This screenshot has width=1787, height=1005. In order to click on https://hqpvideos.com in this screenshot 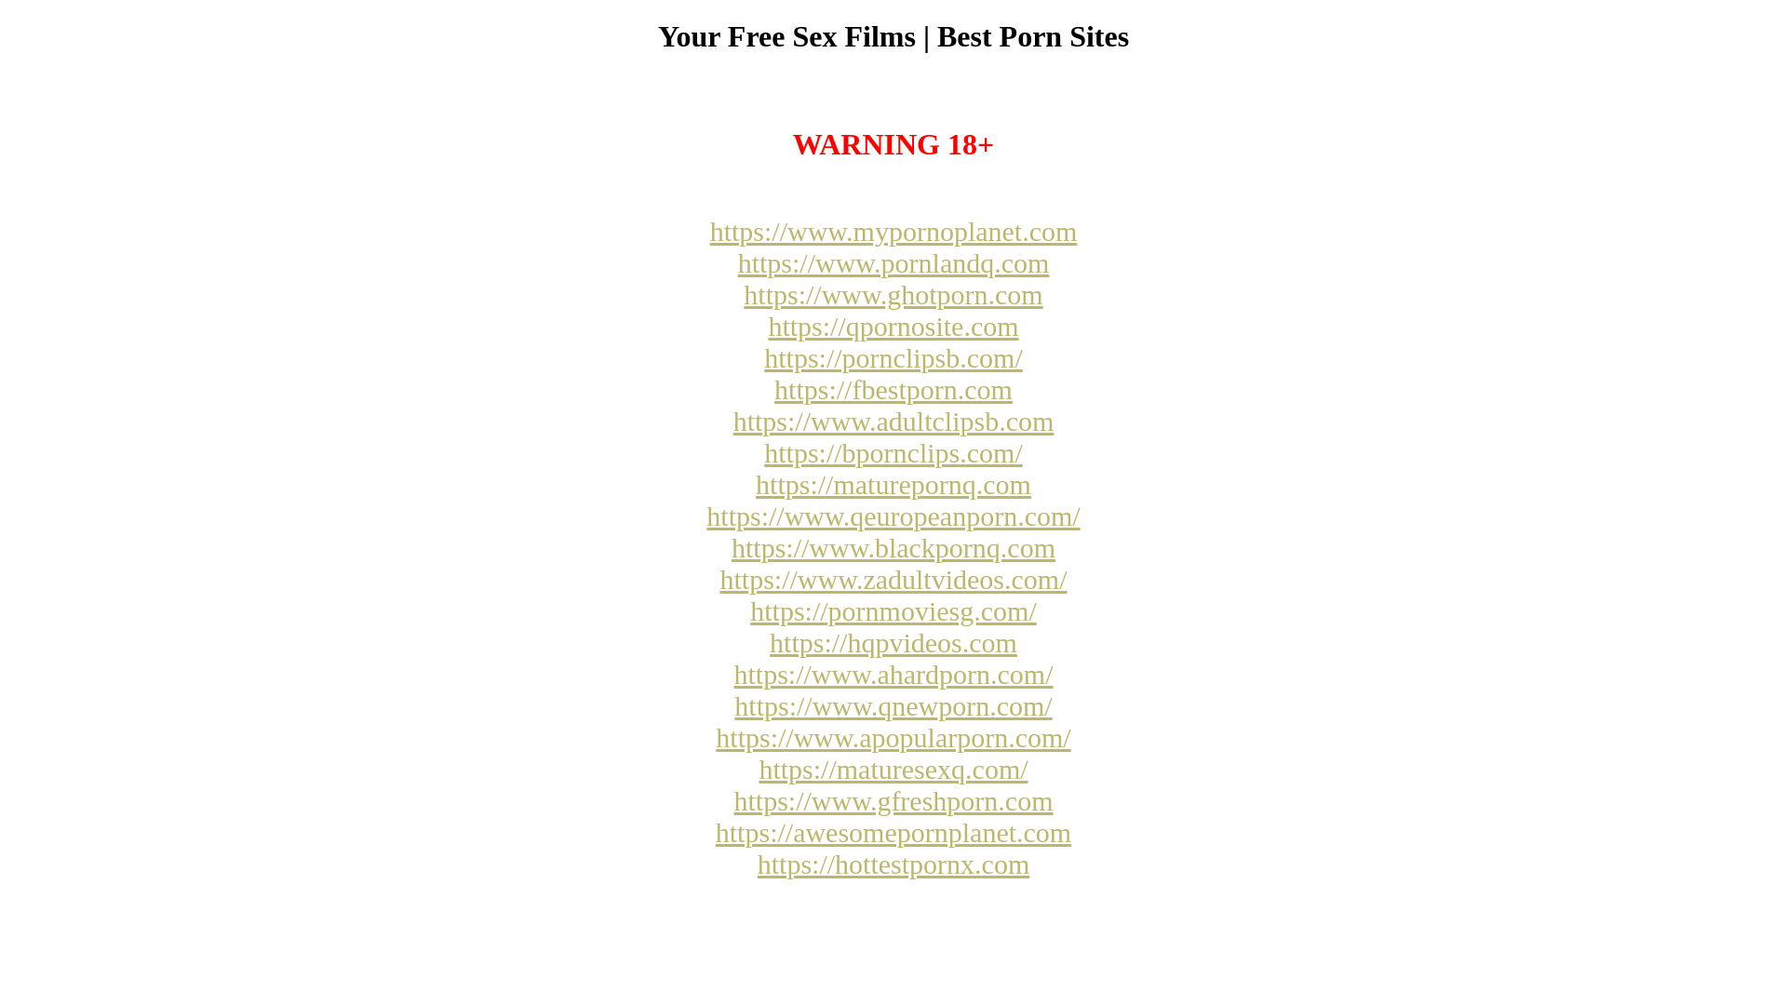, I will do `click(893, 642)`.